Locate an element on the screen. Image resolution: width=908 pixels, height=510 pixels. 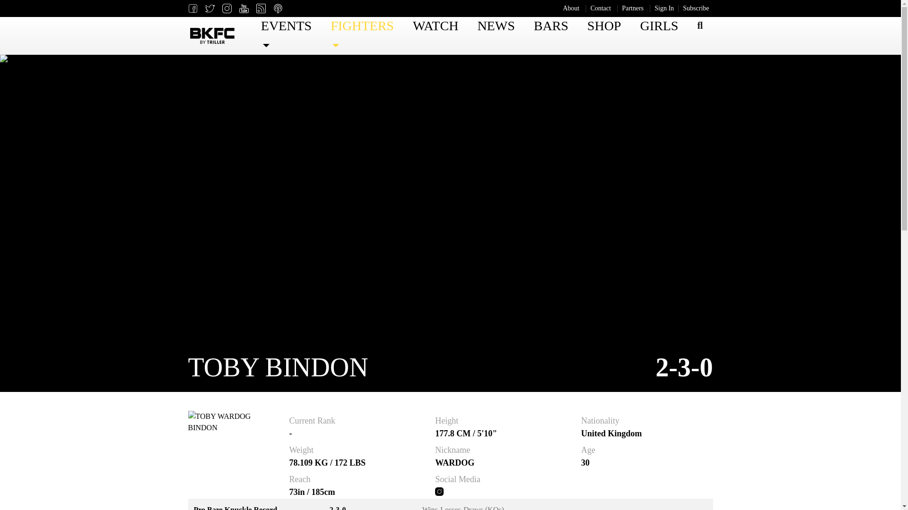
translation missing: en.about  is located at coordinates (571, 8).